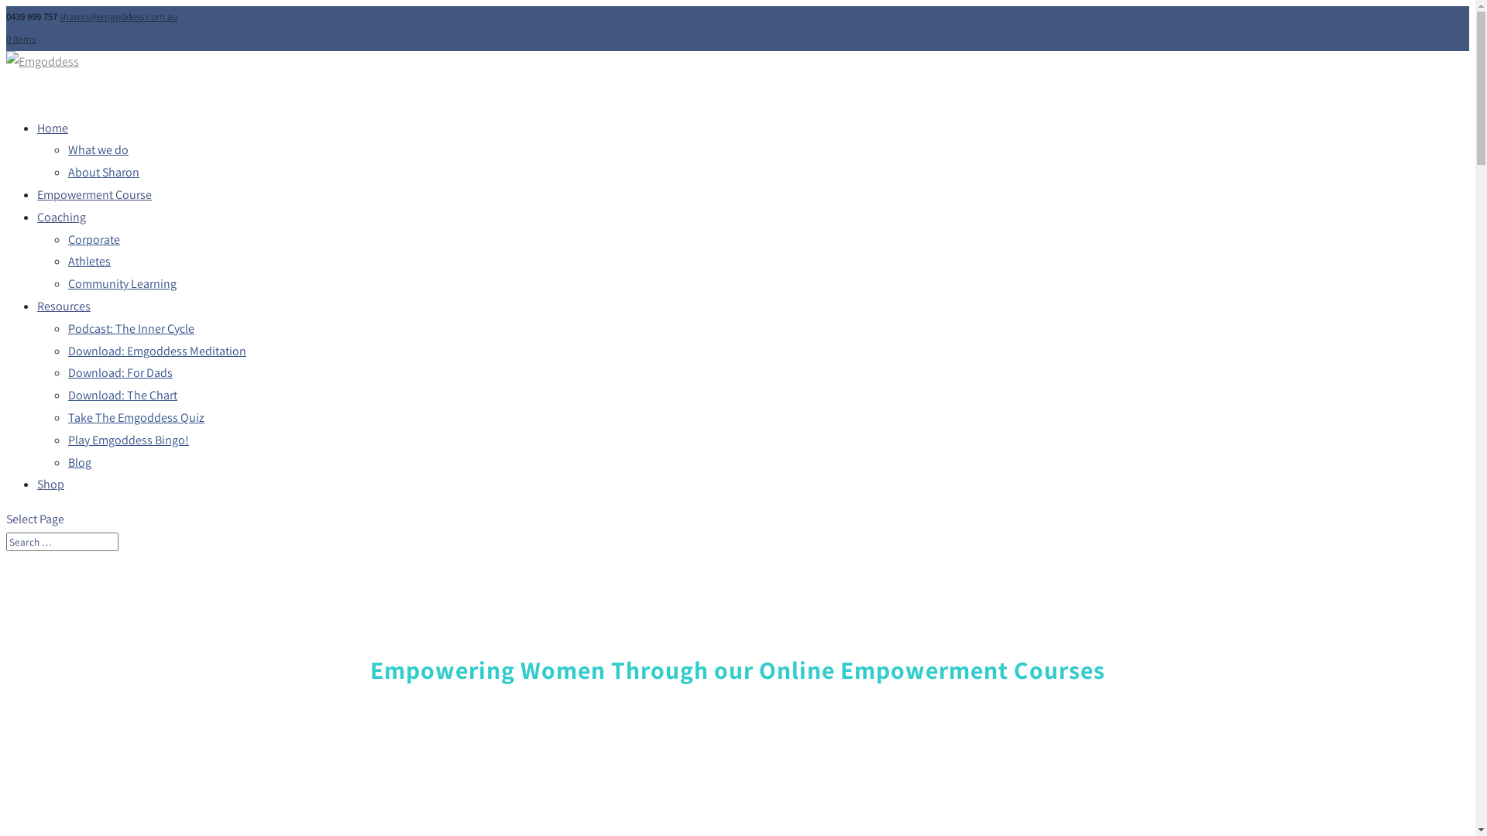  What do you see at coordinates (157, 351) in the screenshot?
I see `Download: Emgoddess Meditation` at bounding box center [157, 351].